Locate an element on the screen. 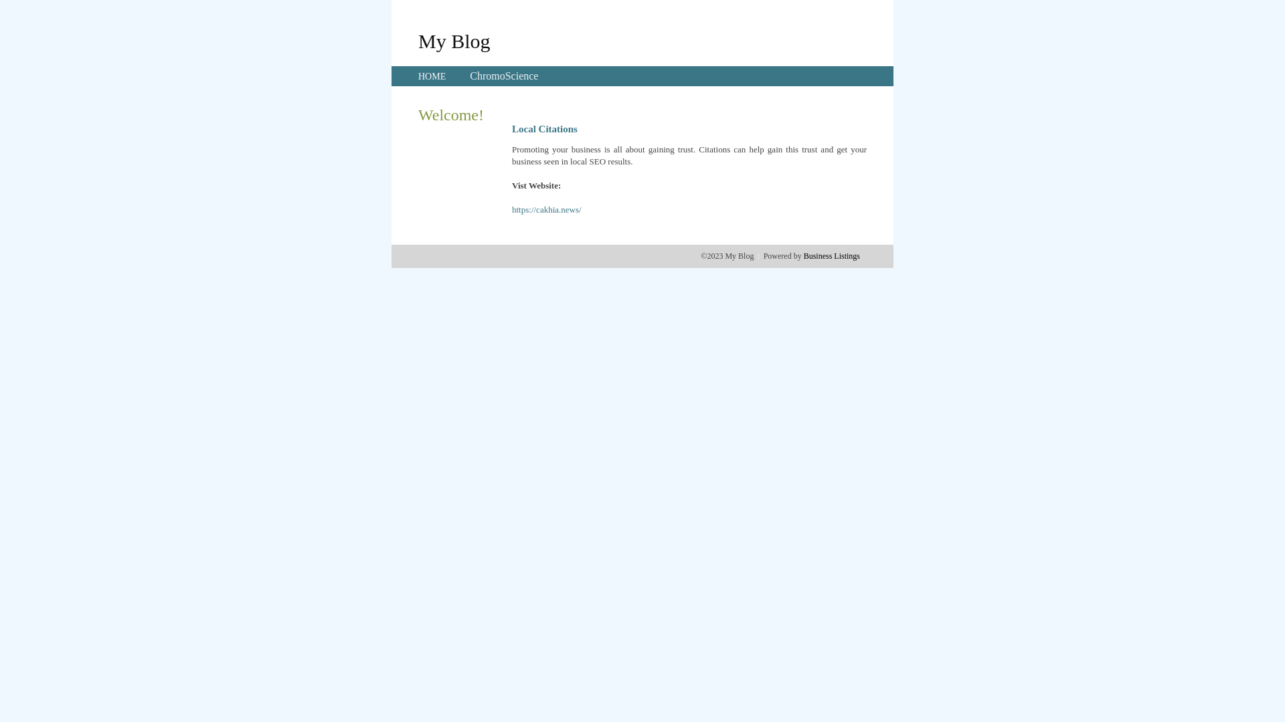  https://cakhia.news/ is located at coordinates (547, 210).